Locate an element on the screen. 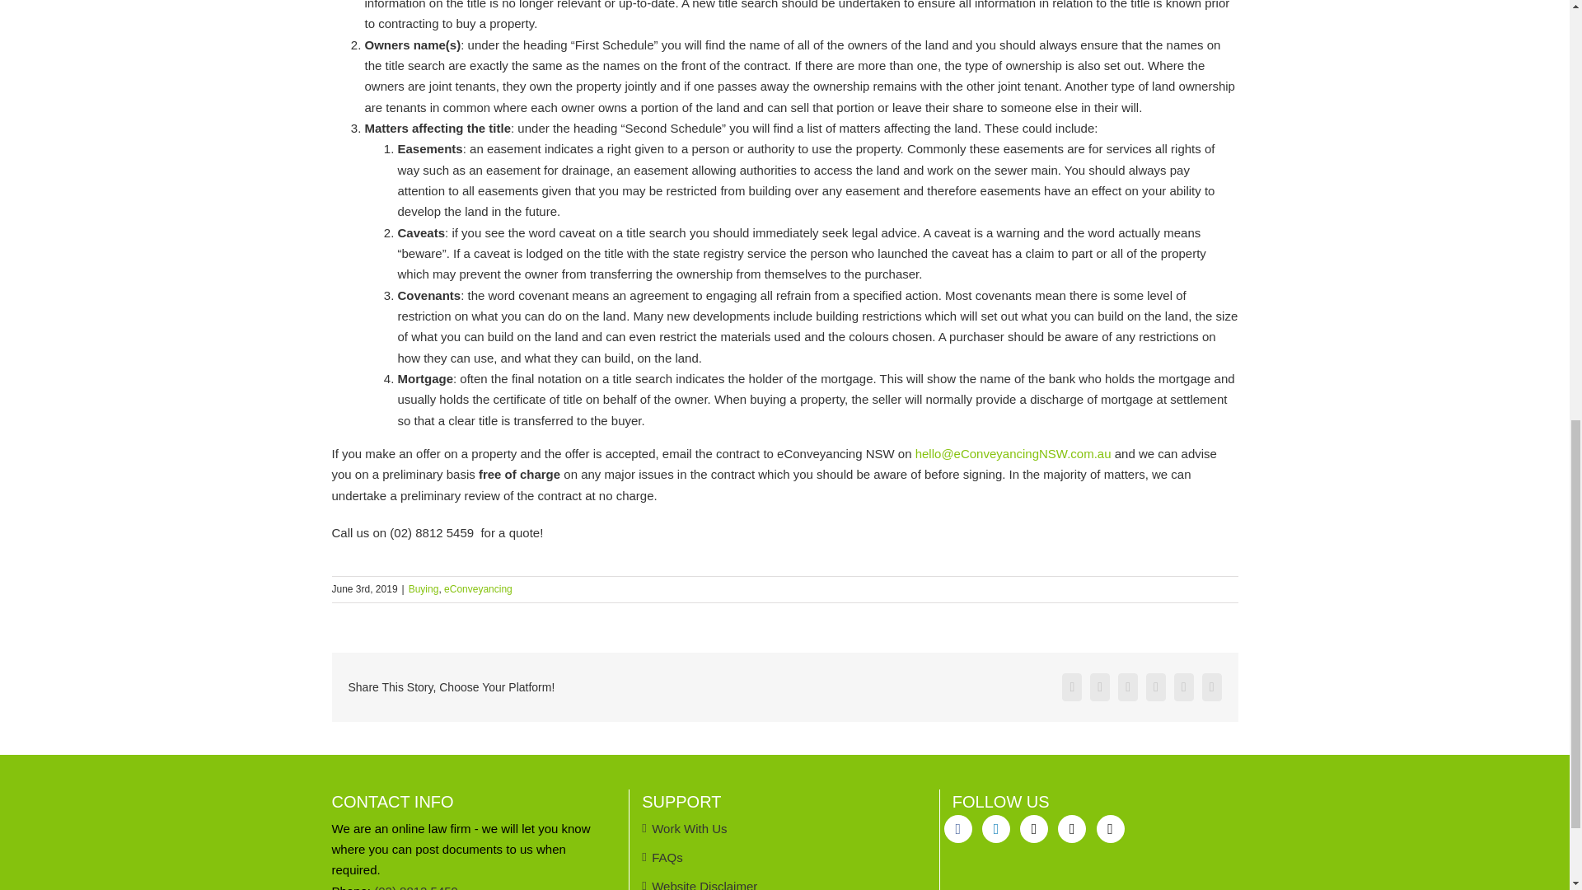  Pinterest is located at coordinates (1183, 687).